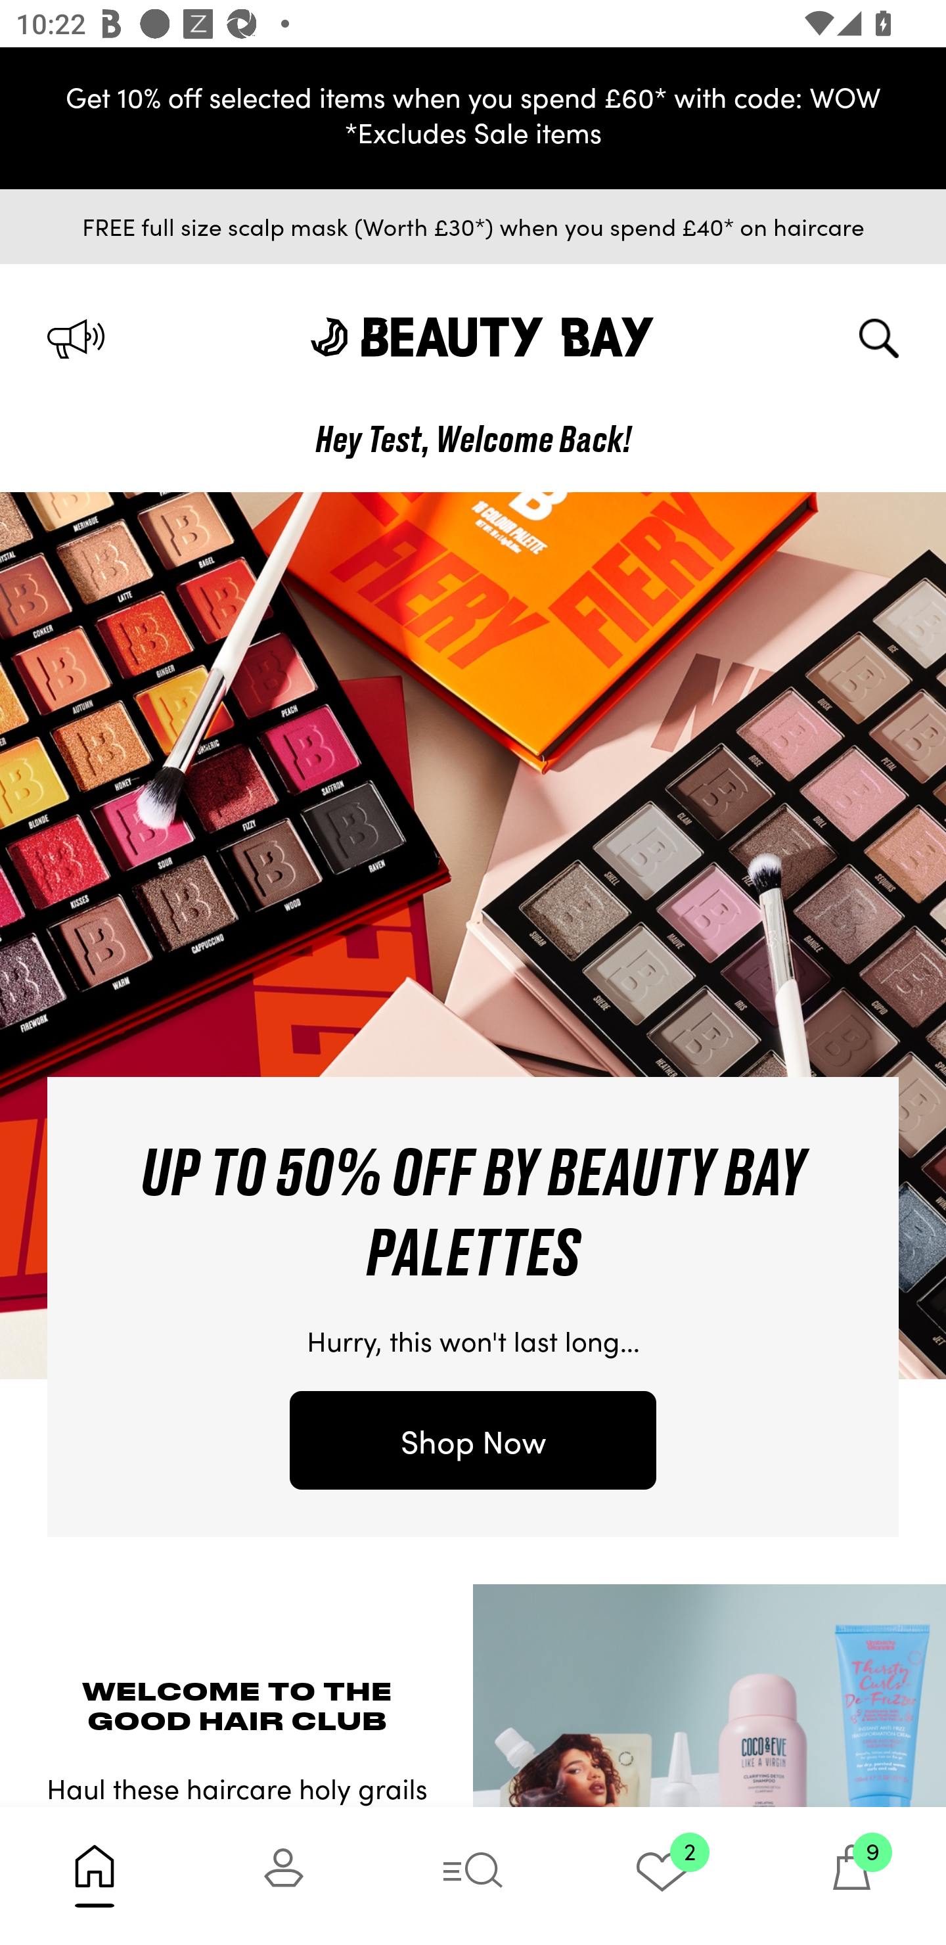 The width and height of the screenshot is (946, 1945). I want to click on 9, so click(851, 1875).